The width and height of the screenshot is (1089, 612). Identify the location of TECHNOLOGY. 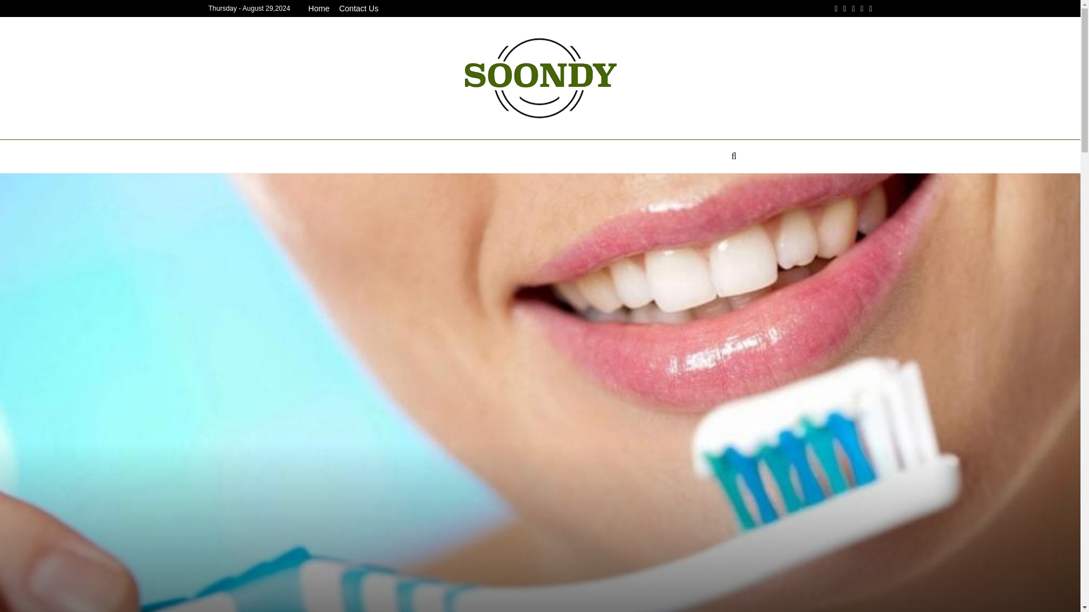
(476, 156).